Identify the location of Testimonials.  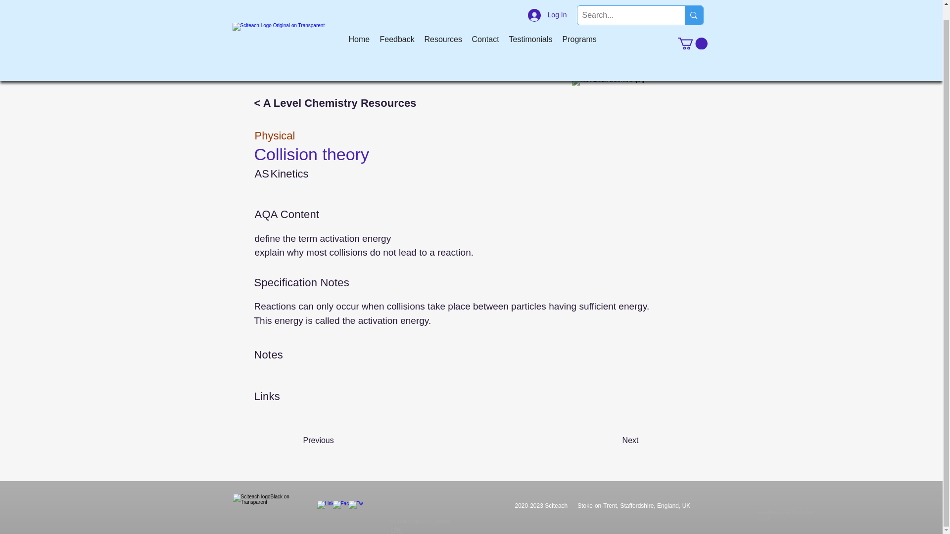
(530, 26).